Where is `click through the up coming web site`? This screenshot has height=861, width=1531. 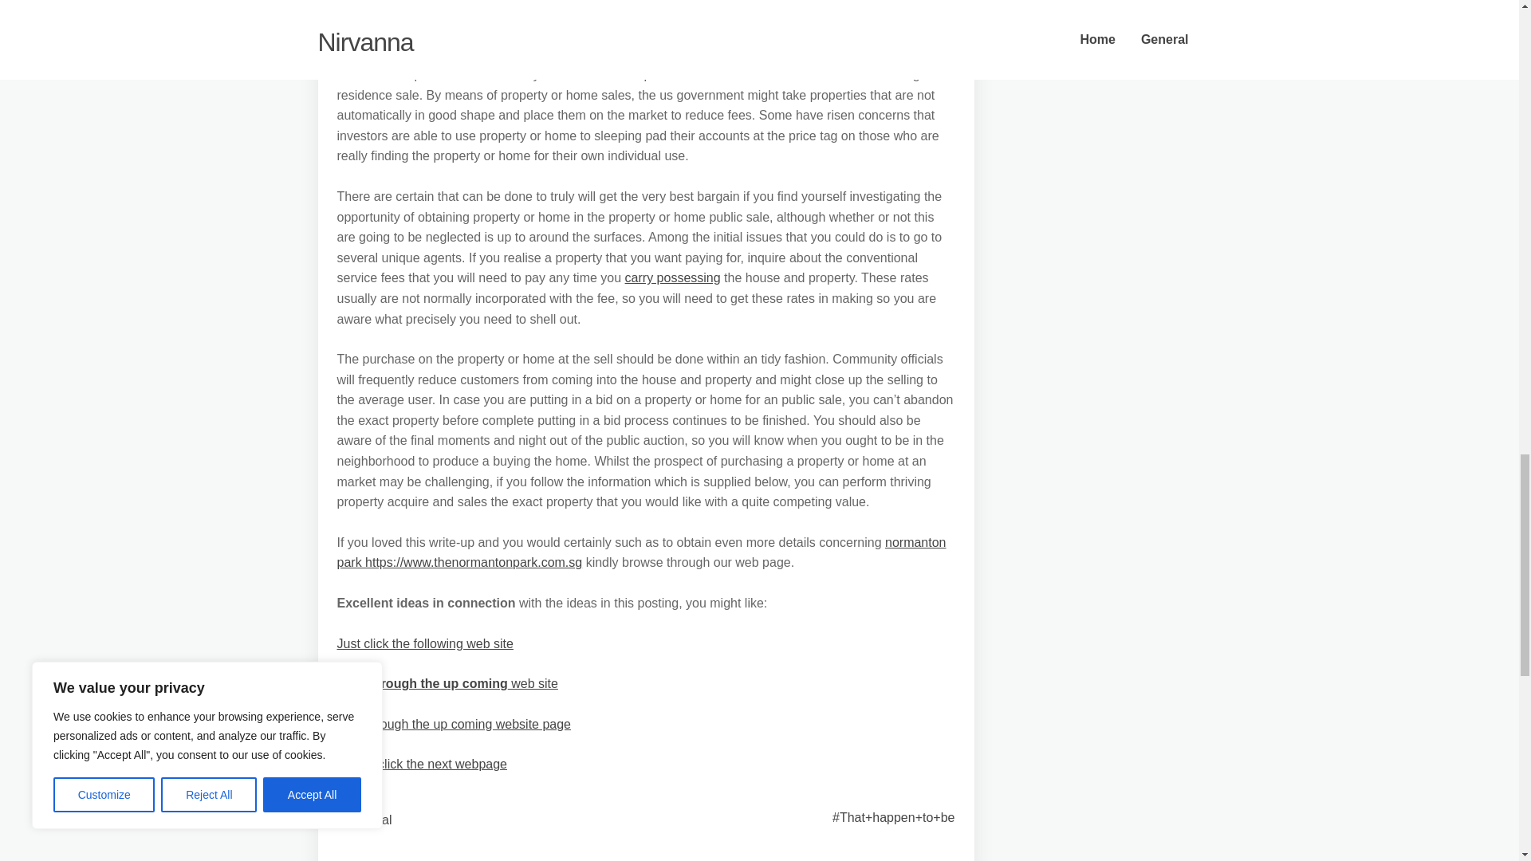 click through the up coming web site is located at coordinates (447, 683).